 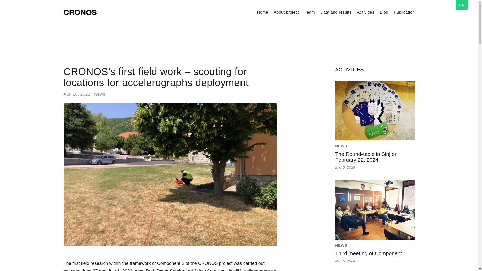 I want to click on NEWS, so click(x=341, y=245).